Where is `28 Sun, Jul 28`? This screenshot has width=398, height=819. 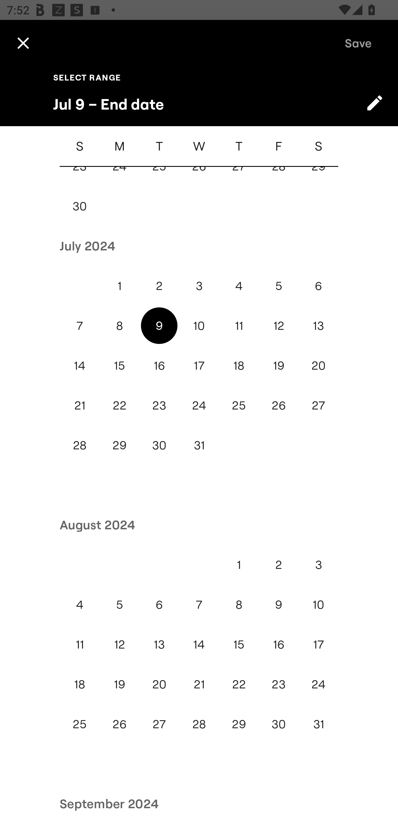
28 Sun, Jul 28 is located at coordinates (80, 445).